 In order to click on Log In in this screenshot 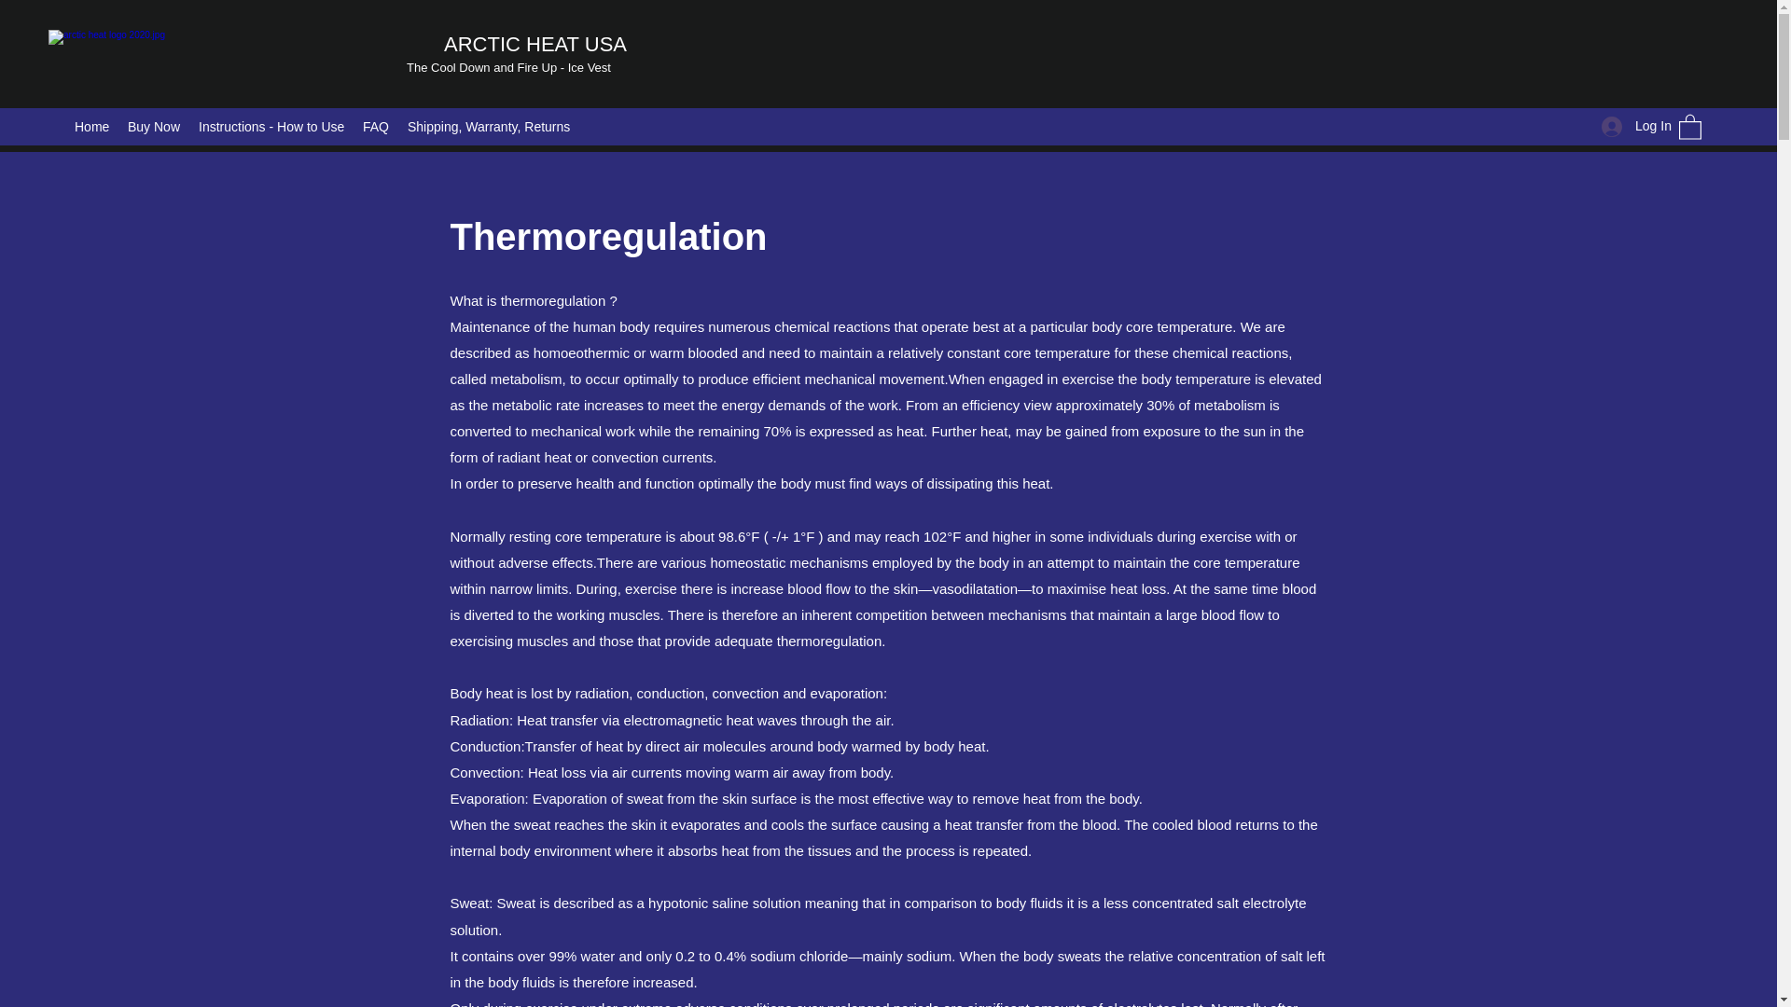, I will do `click(1631, 126)`.